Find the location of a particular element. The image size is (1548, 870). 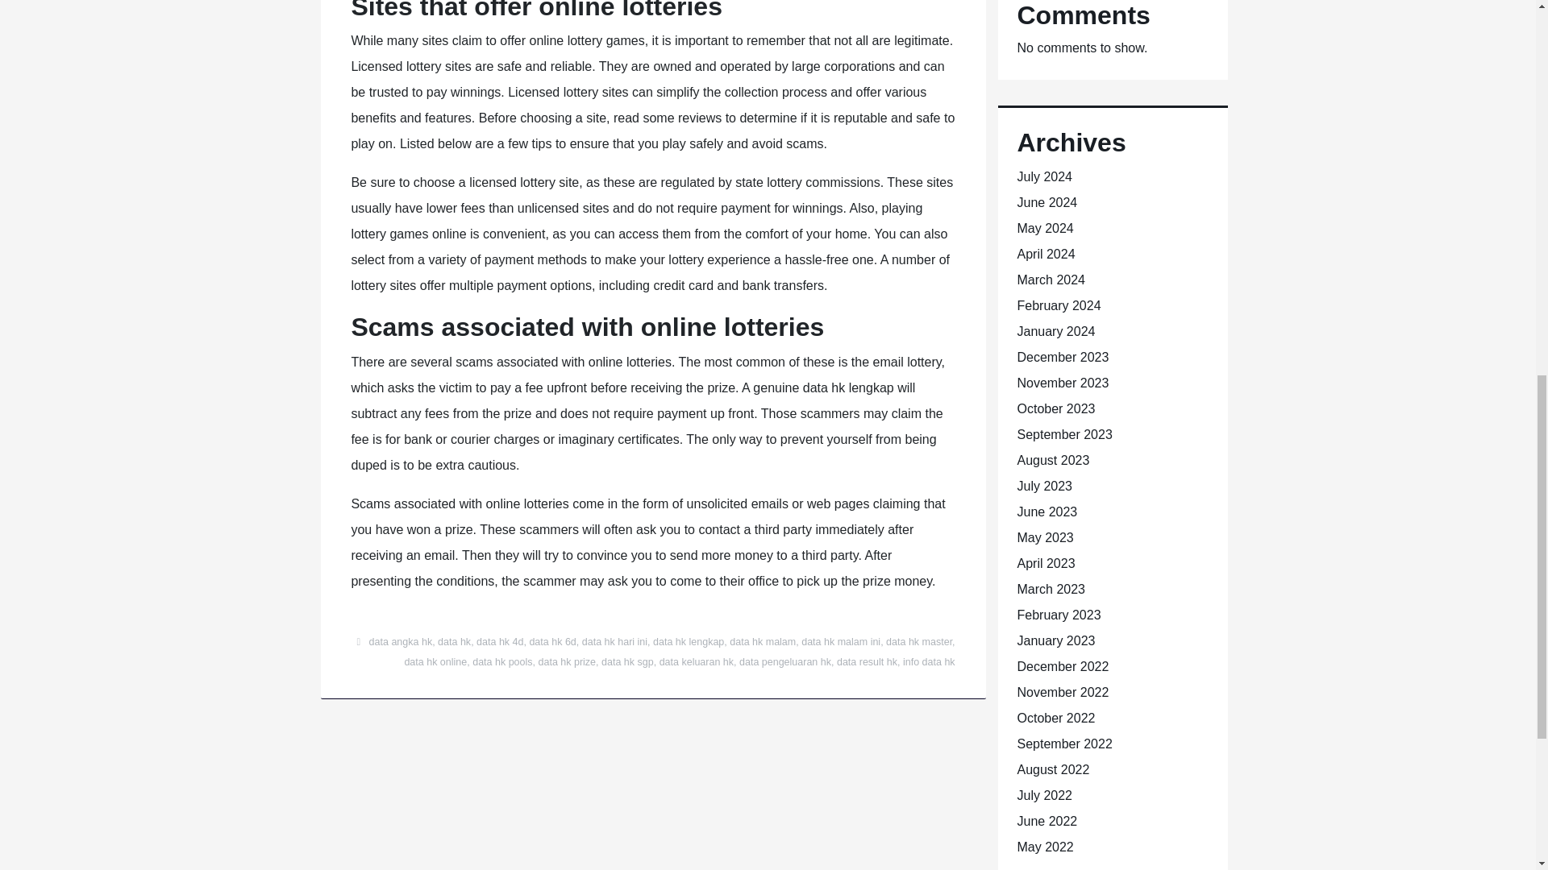

data hk hari ini is located at coordinates (614, 641).